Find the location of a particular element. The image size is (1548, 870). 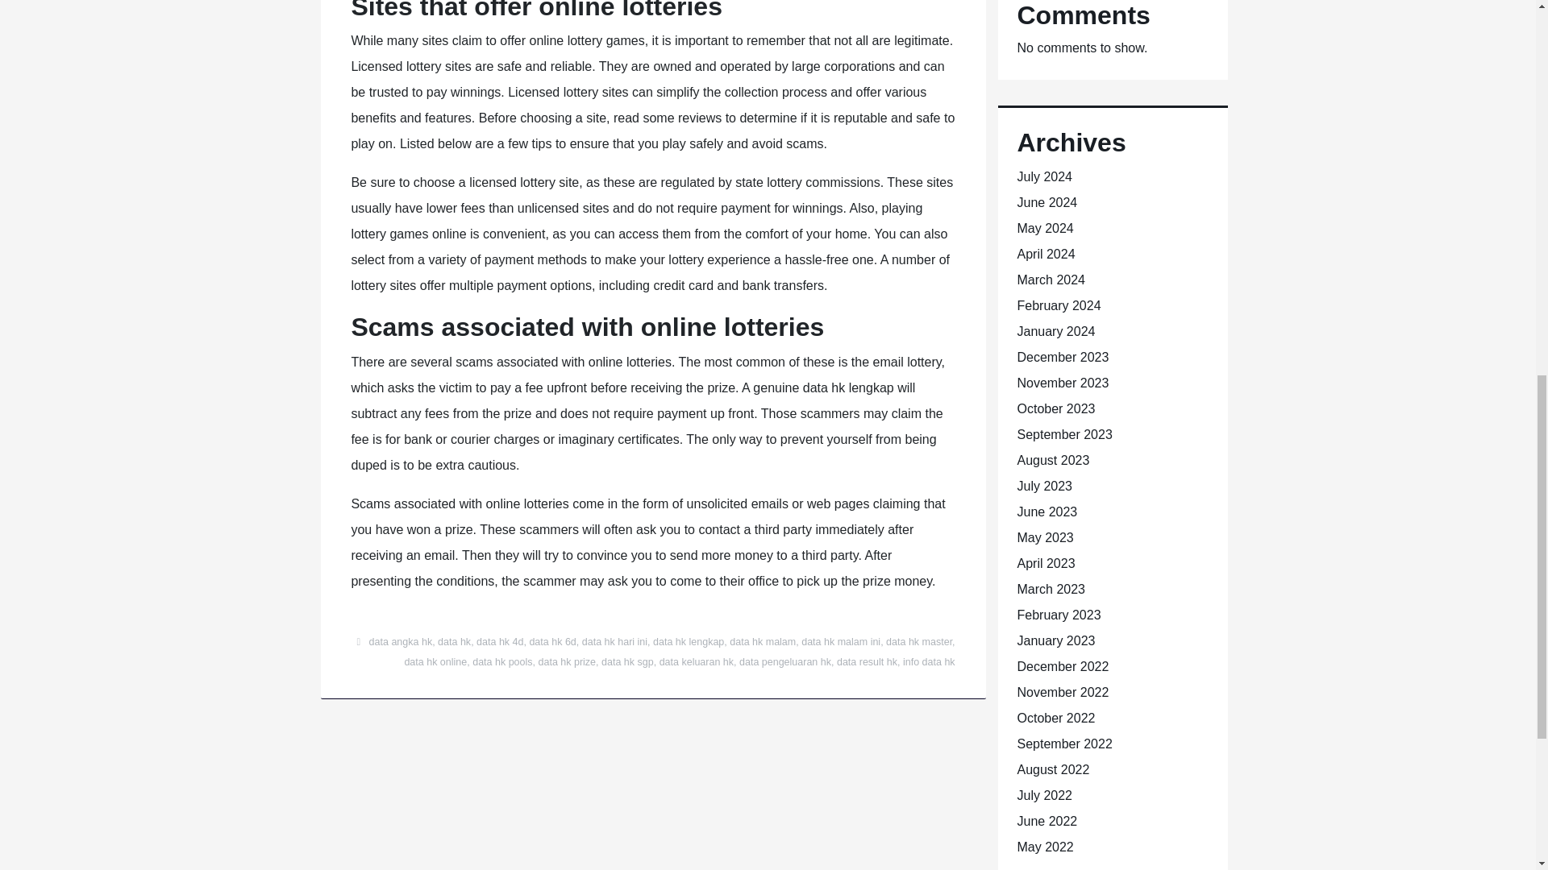

data hk hari ini is located at coordinates (614, 641).